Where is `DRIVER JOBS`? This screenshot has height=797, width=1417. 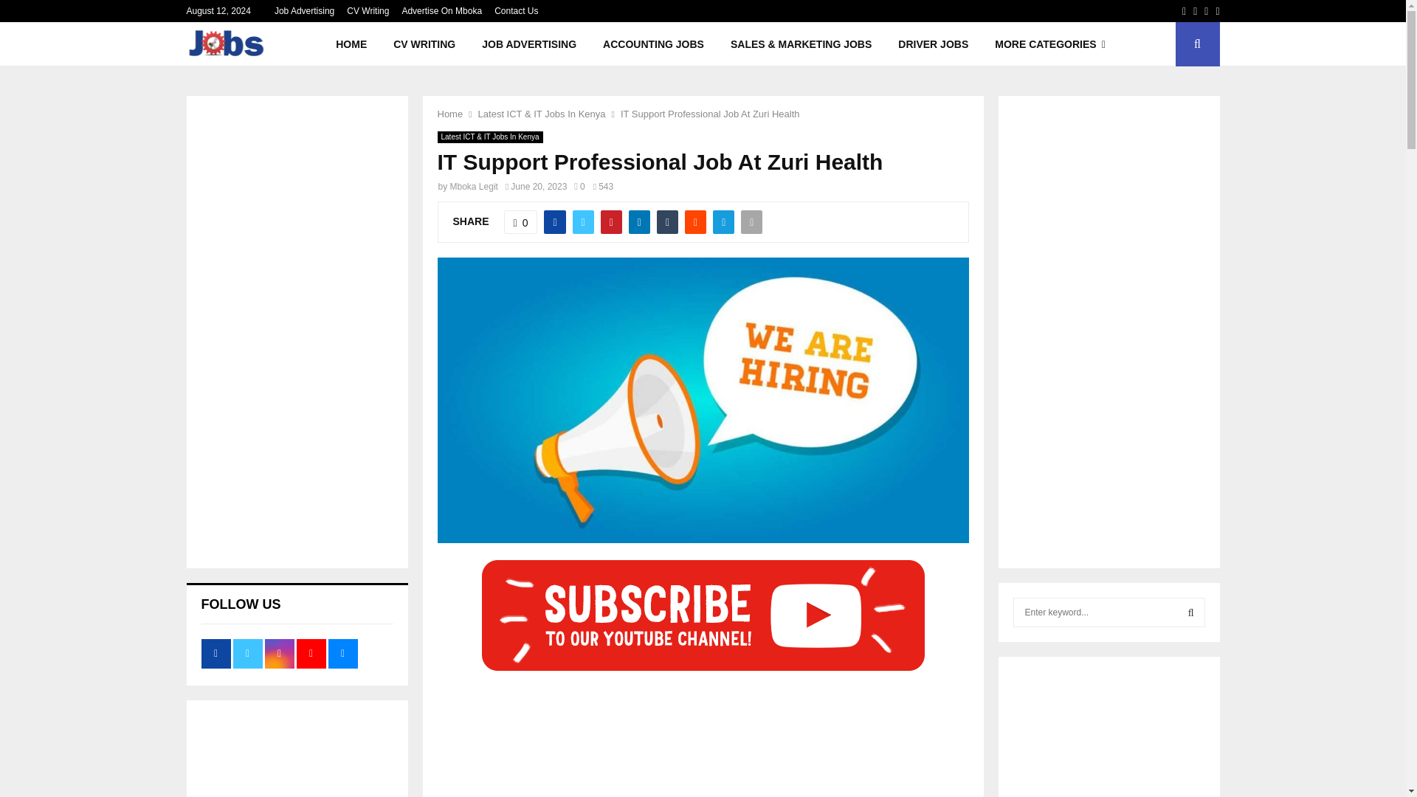 DRIVER JOBS is located at coordinates (933, 44).